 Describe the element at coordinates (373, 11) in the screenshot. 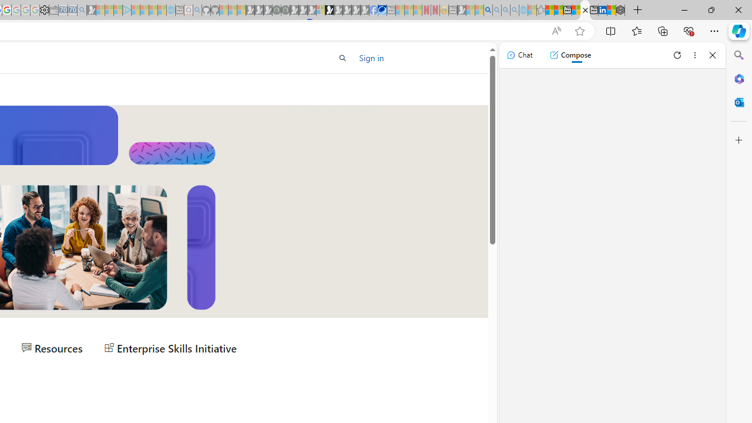

I see `Nordace | Facebook - Sleeping` at that location.